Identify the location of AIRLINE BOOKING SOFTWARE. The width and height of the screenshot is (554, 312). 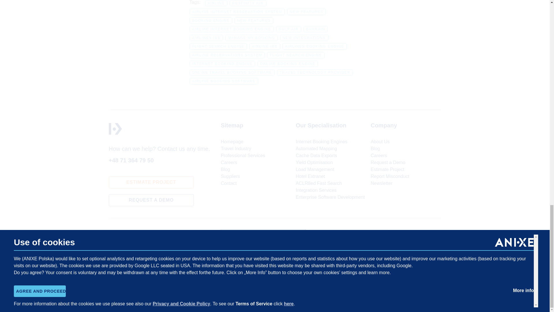
(224, 81).